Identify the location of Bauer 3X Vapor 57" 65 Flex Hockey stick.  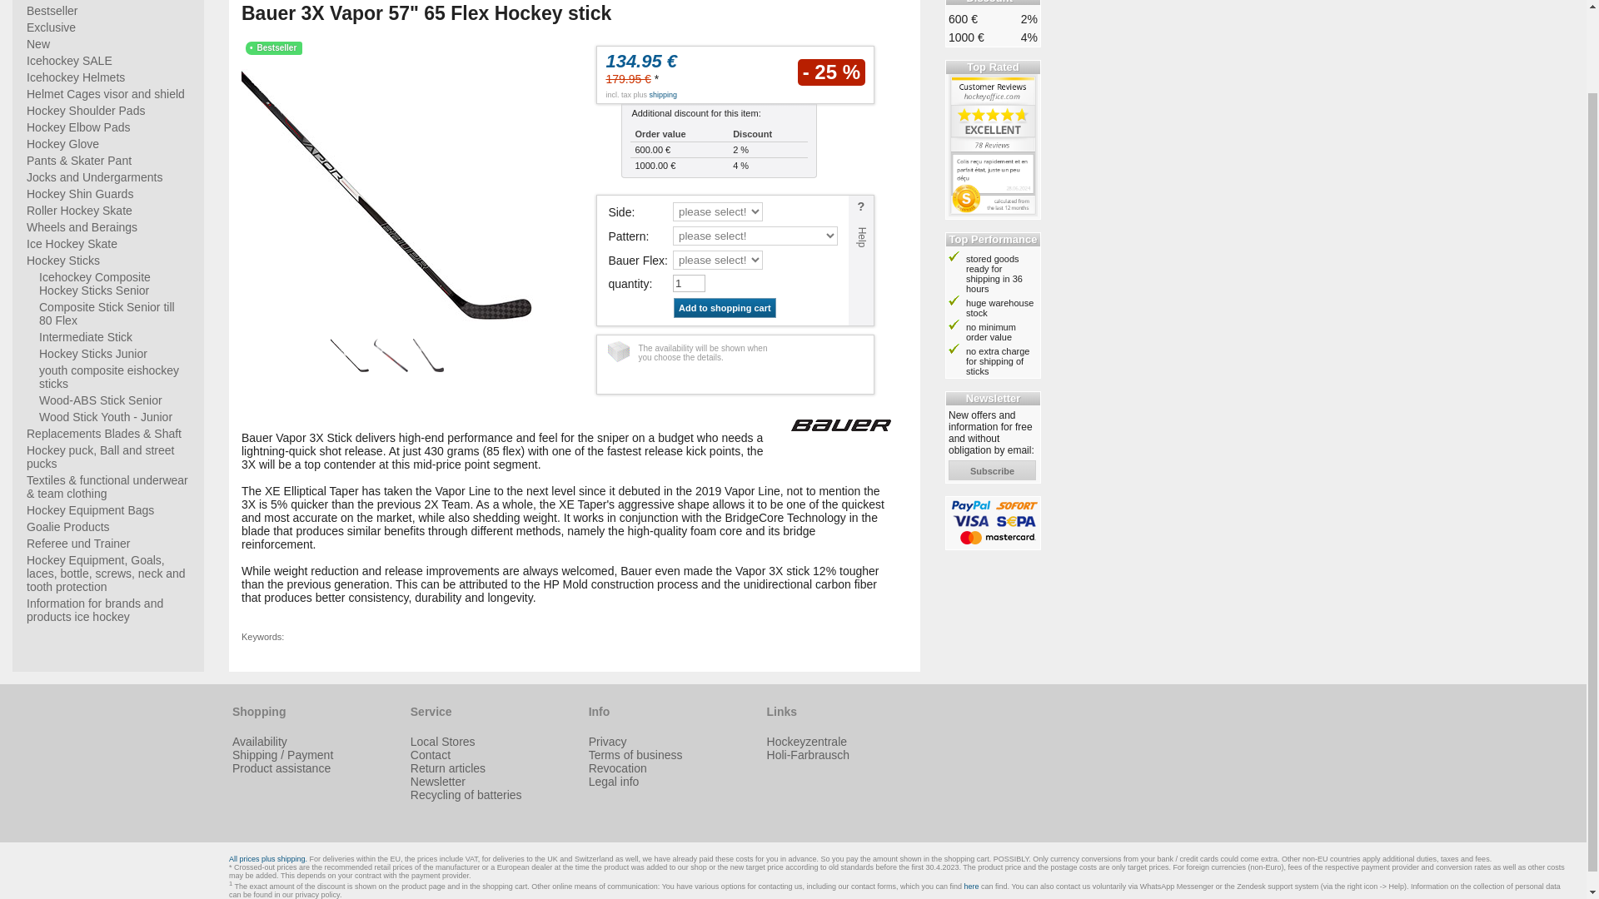
(386, 195).